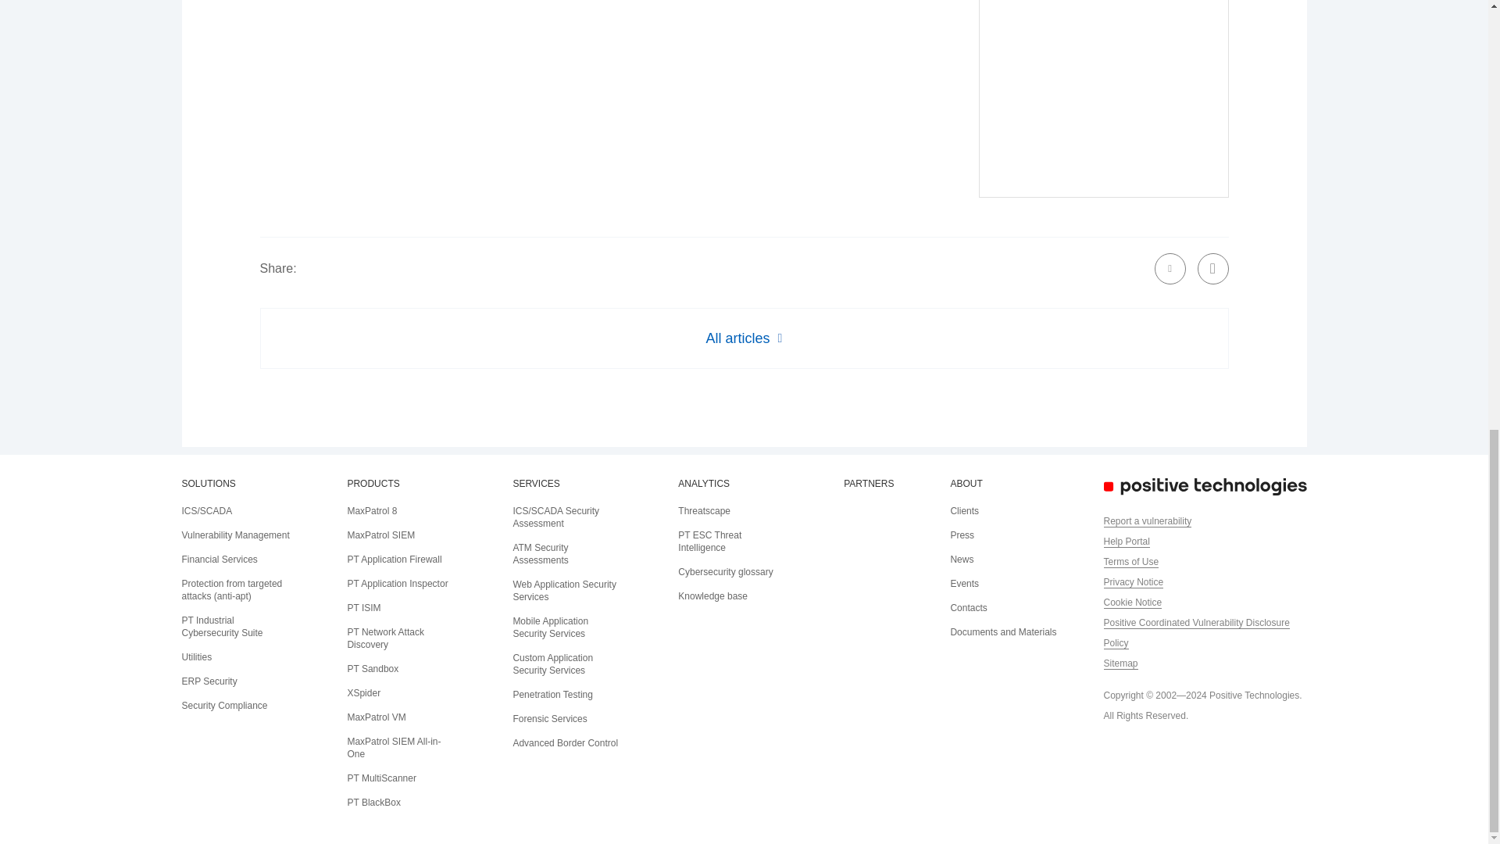 The height and width of the screenshot is (844, 1500). Describe the element at coordinates (196, 656) in the screenshot. I see `Utilities` at that location.